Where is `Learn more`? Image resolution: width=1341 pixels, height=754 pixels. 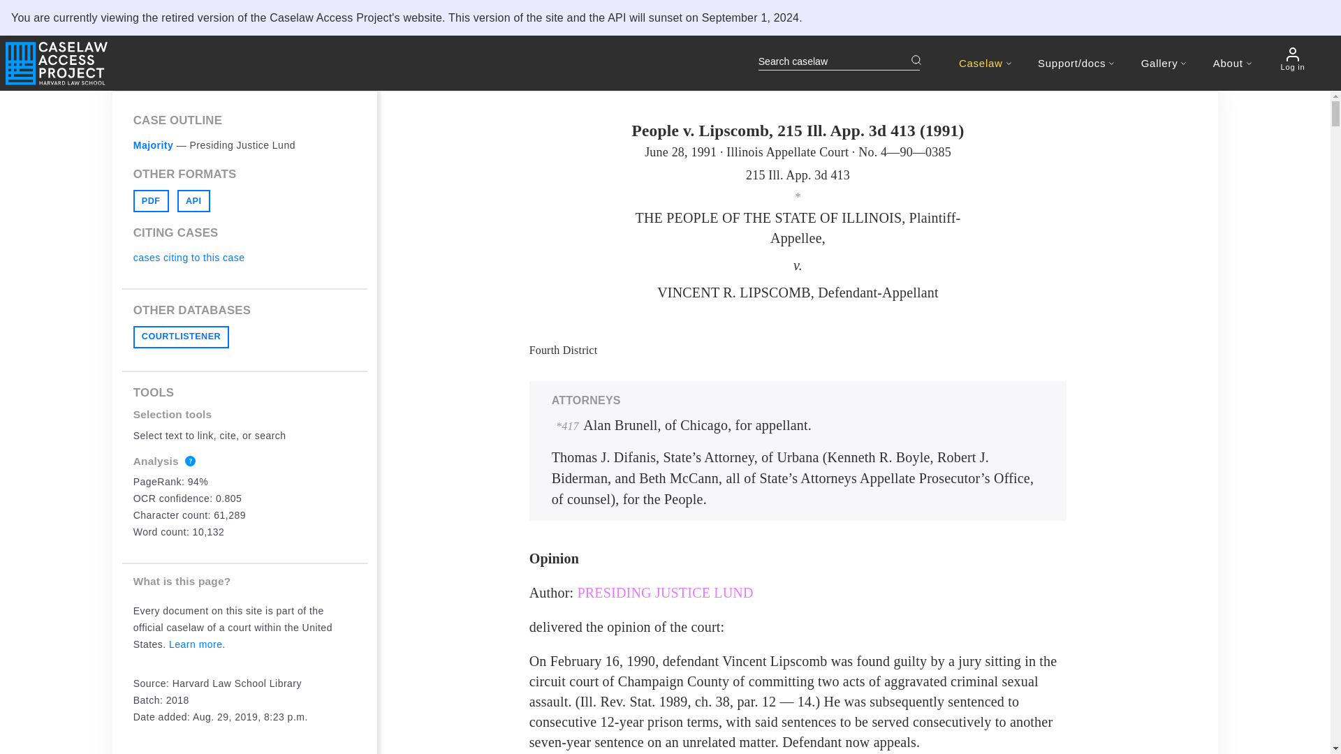 Learn more is located at coordinates (196, 644).